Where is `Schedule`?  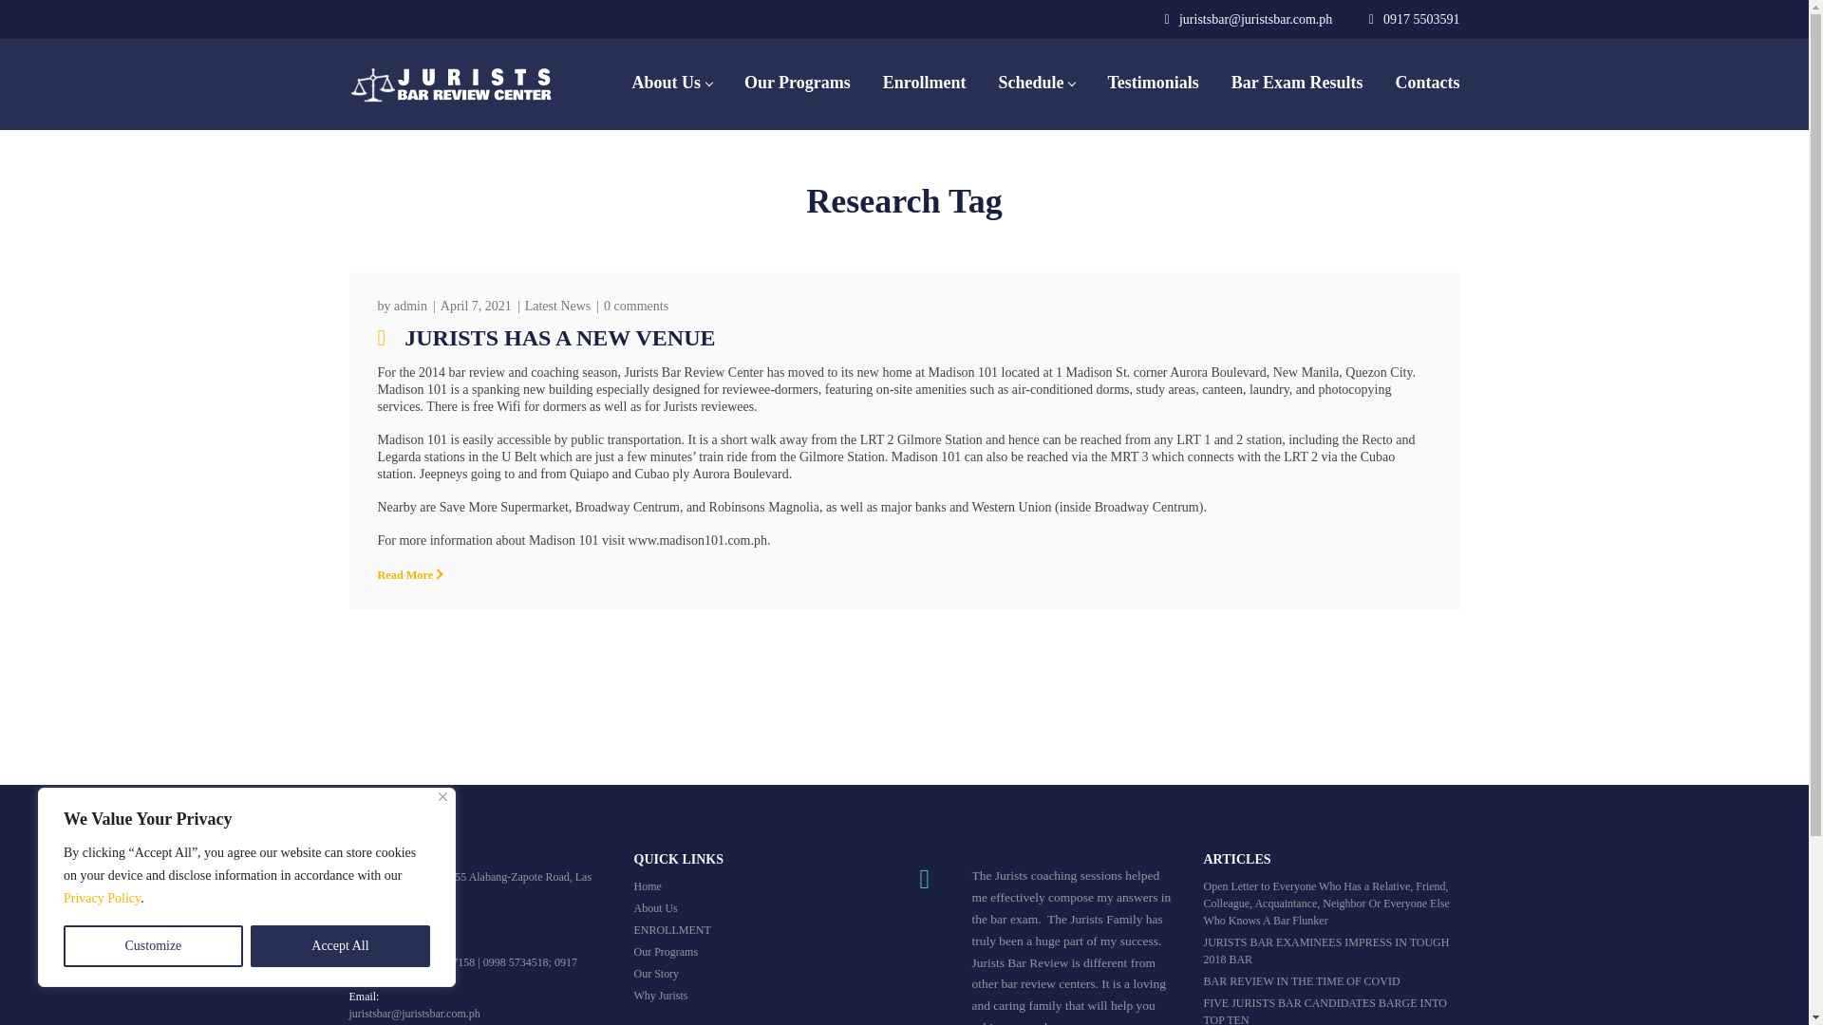 Schedule is located at coordinates (1036, 84).